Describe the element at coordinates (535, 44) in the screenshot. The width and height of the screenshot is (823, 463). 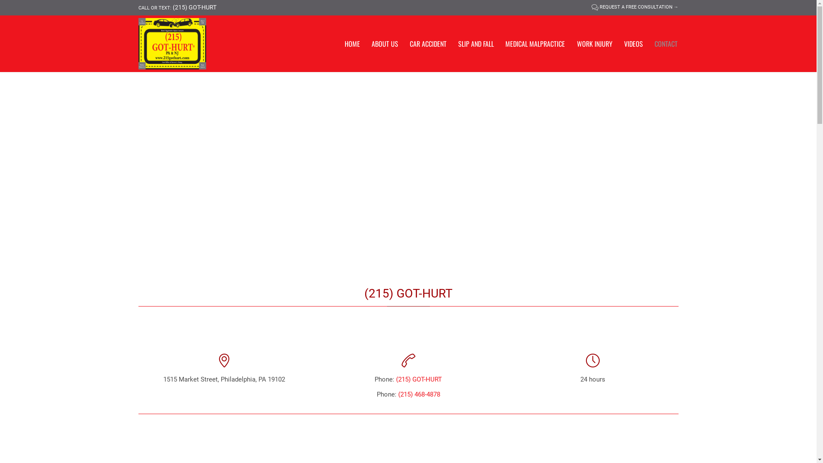
I see `MEDICAL MALPRACTICE` at that location.